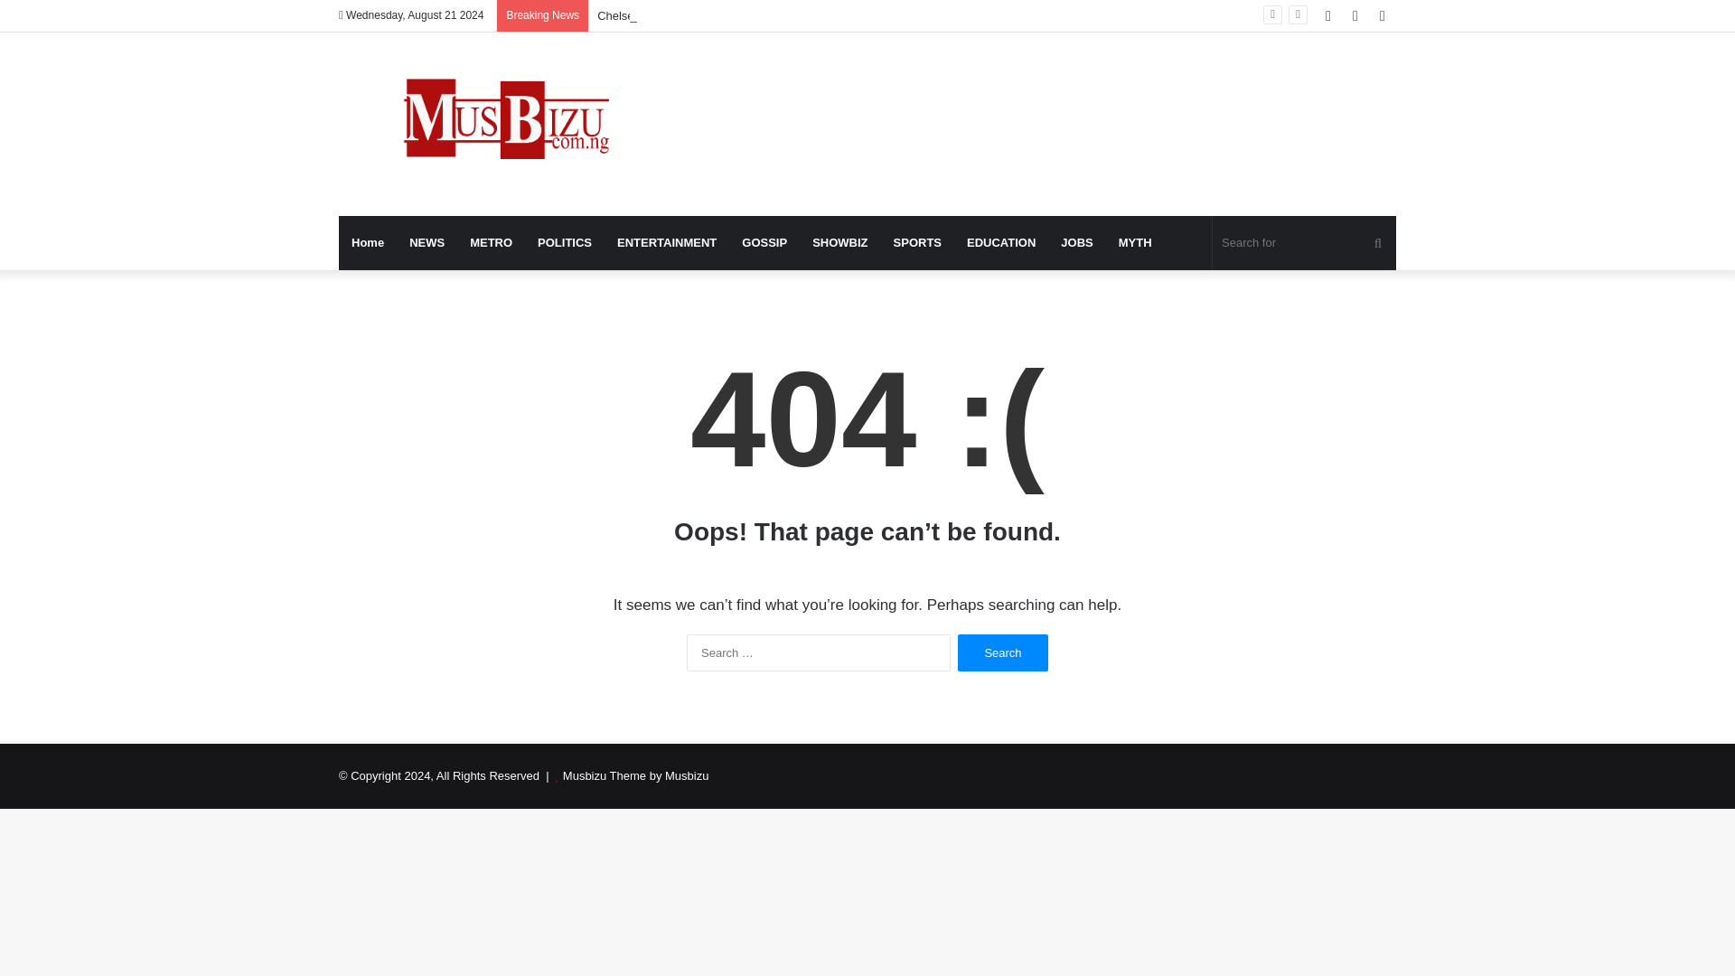 Image resolution: width=1735 pixels, height=976 pixels. Describe the element at coordinates (1002, 652) in the screenshot. I see `Search` at that location.